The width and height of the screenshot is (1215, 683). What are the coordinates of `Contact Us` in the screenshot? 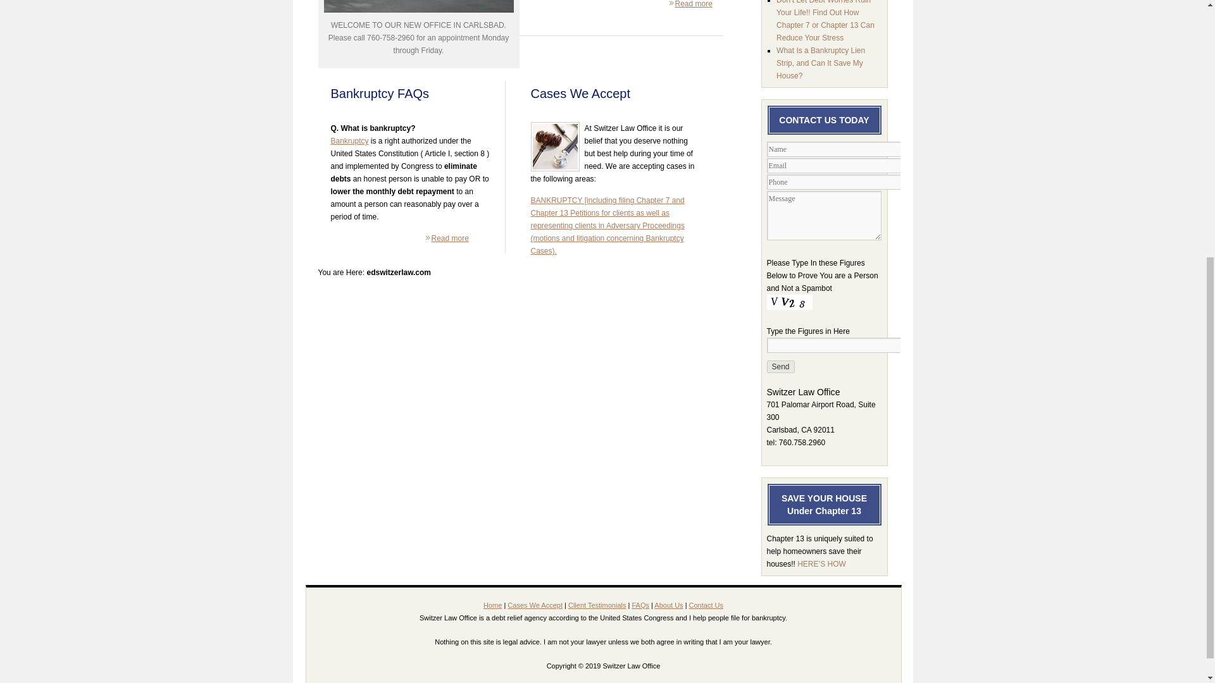 It's located at (706, 605).